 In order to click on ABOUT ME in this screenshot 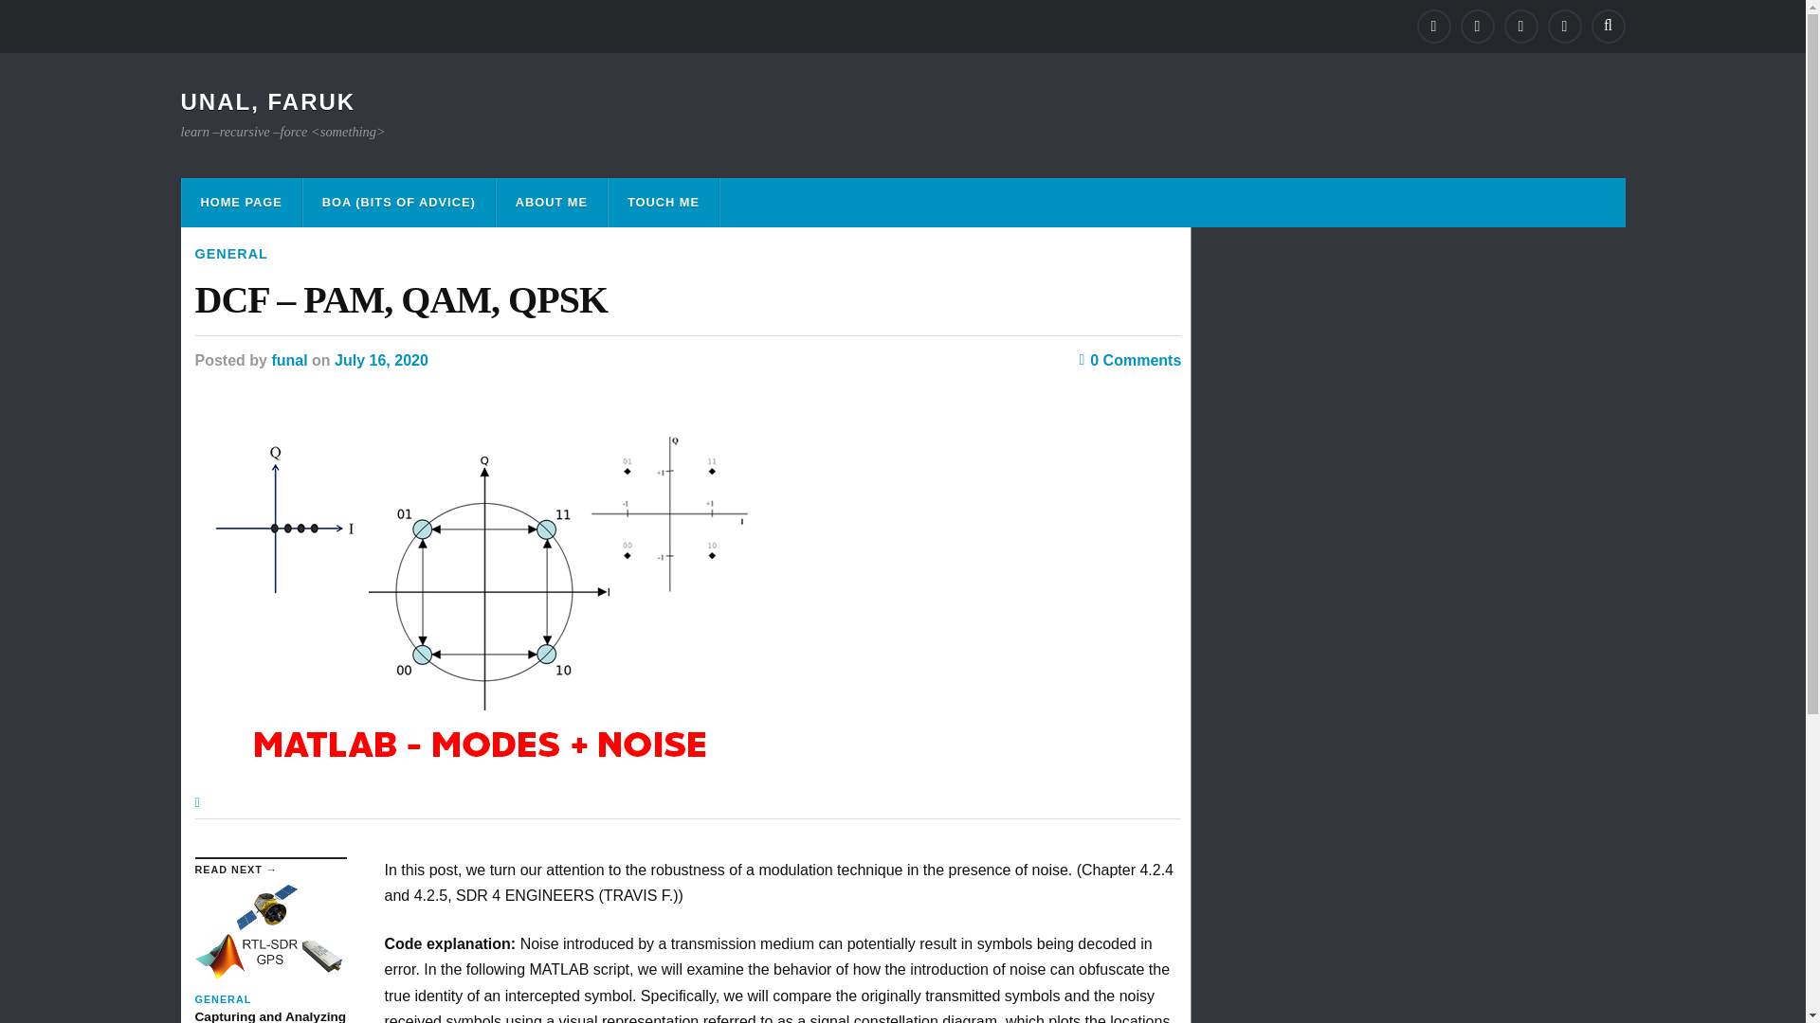, I will do `click(552, 203)`.